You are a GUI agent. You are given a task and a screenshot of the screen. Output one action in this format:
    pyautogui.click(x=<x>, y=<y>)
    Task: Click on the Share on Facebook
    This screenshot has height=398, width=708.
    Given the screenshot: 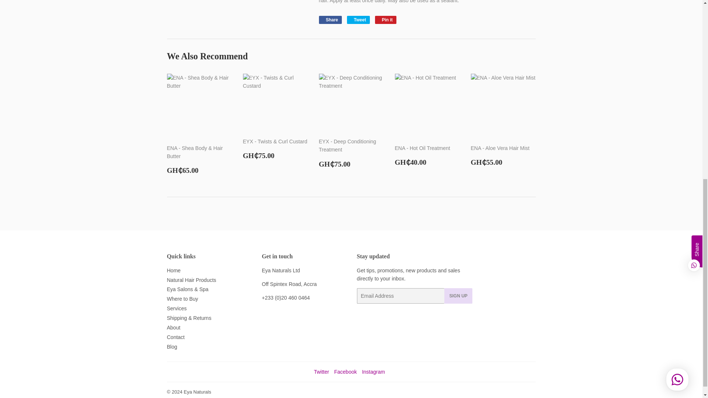 What is the action you would take?
    pyautogui.click(x=330, y=20)
    